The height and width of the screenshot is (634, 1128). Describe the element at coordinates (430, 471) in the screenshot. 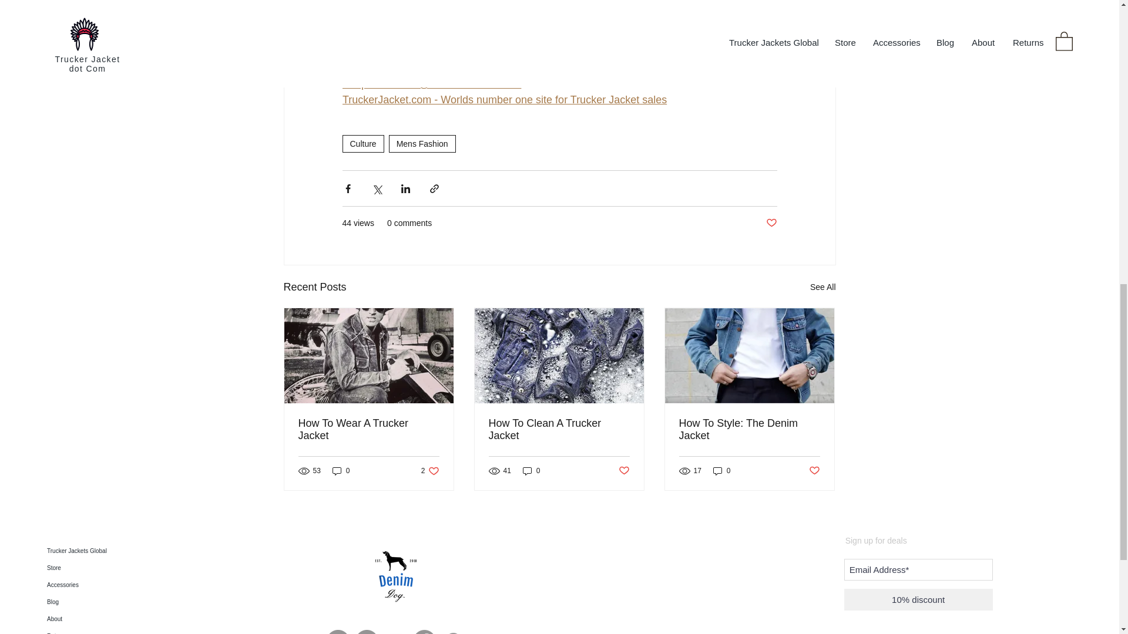

I see `Post not marked as liked` at that location.